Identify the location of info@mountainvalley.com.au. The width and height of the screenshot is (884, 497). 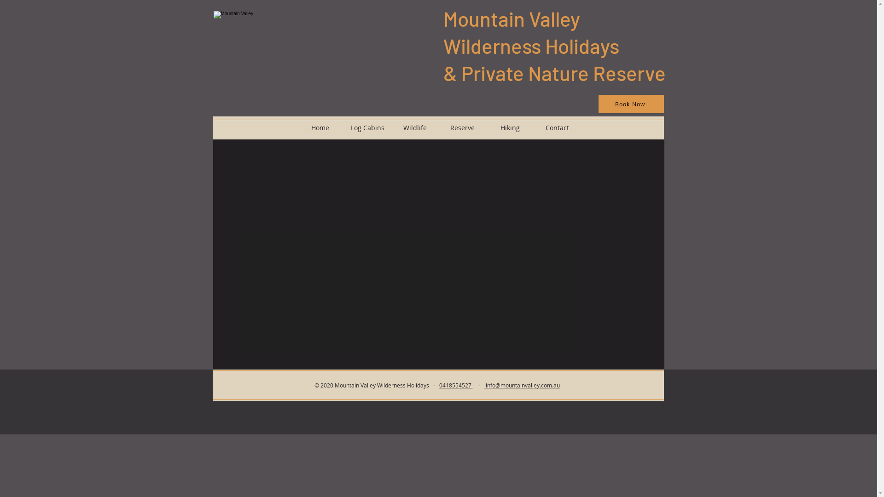
(522, 385).